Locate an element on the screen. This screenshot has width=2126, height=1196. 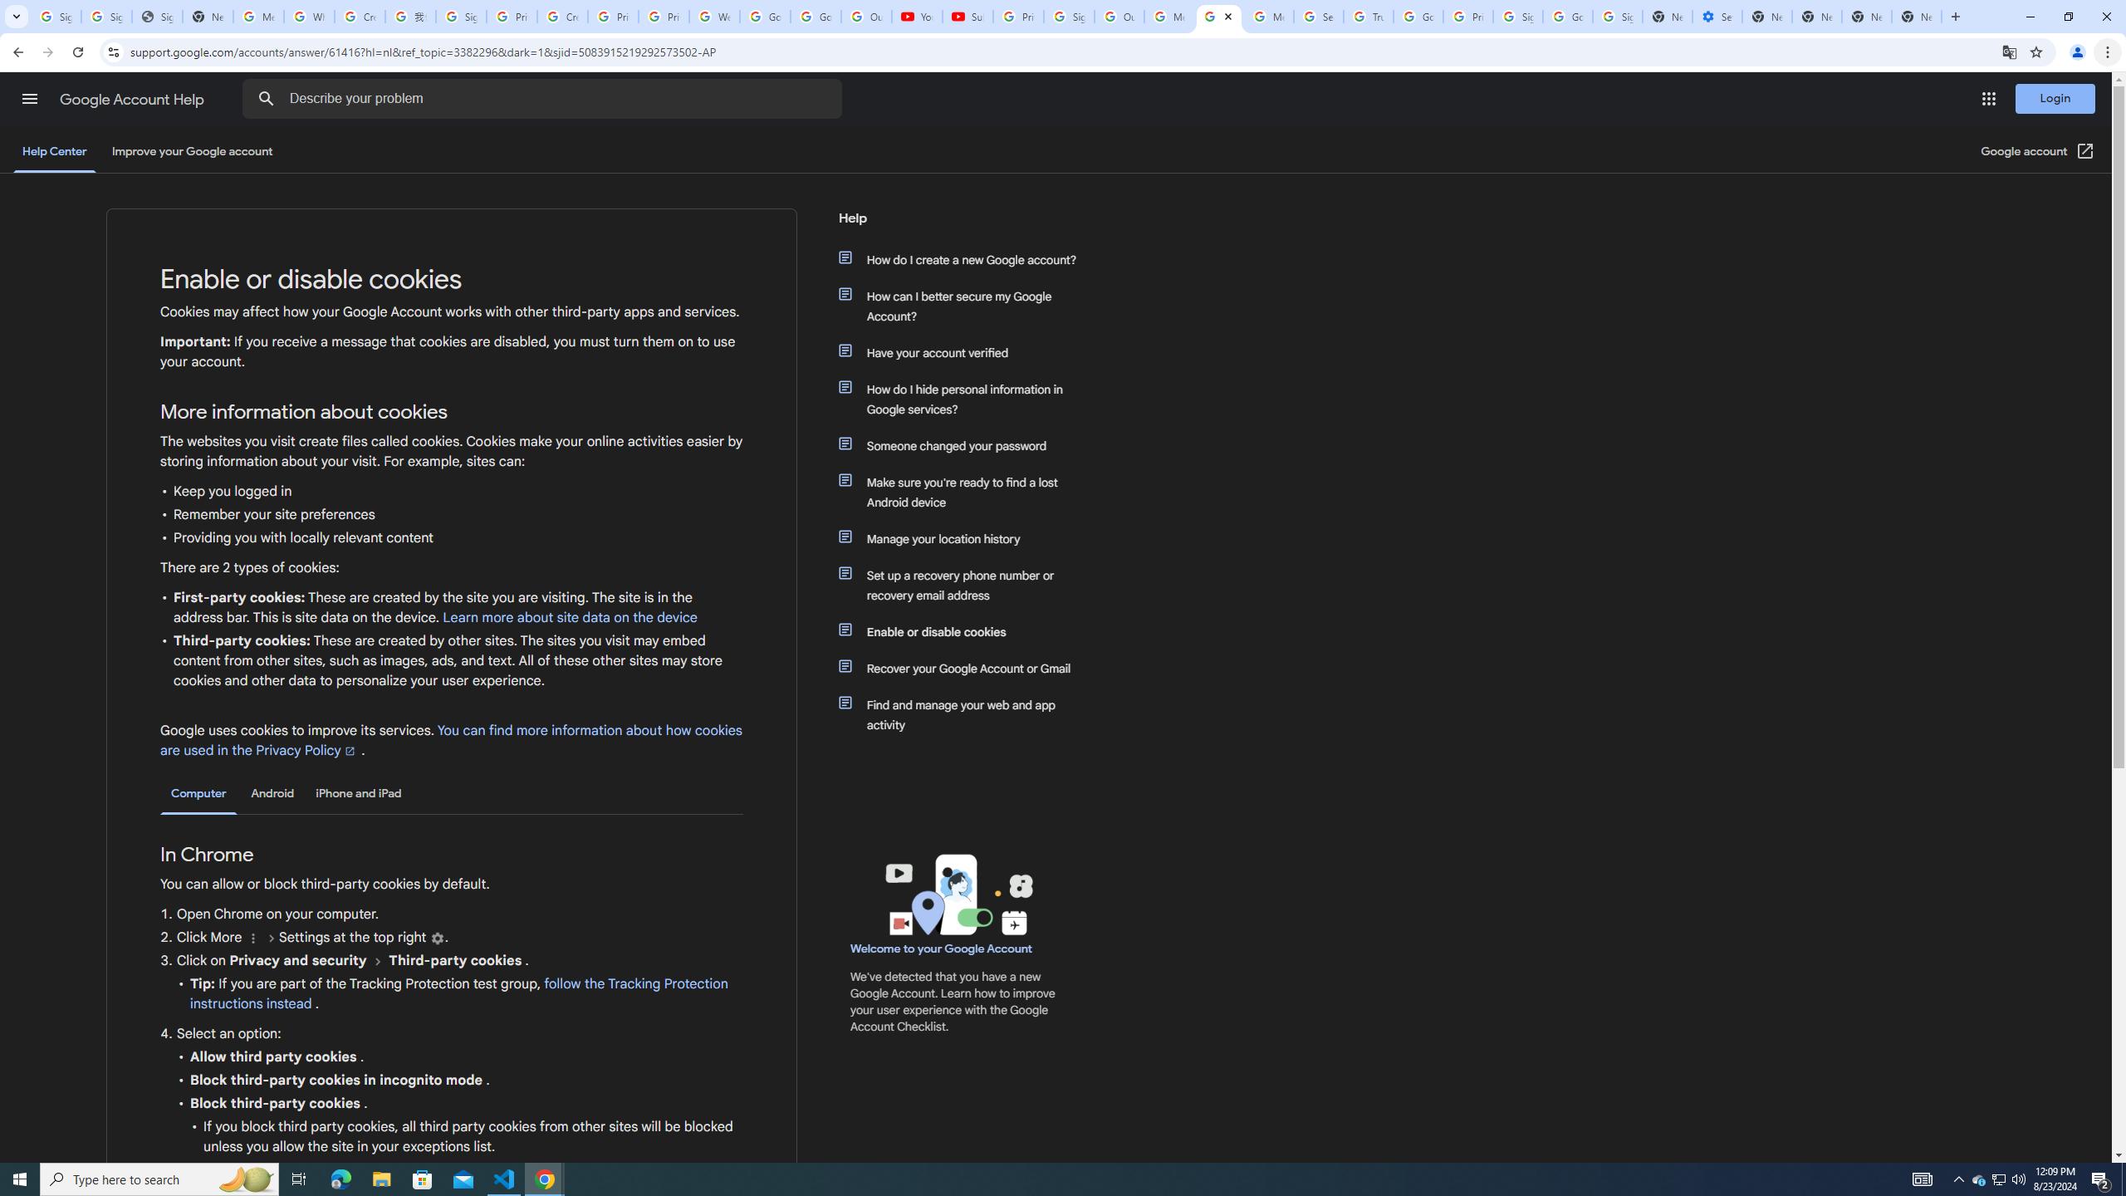
Settings - Performance is located at coordinates (1717, 17).